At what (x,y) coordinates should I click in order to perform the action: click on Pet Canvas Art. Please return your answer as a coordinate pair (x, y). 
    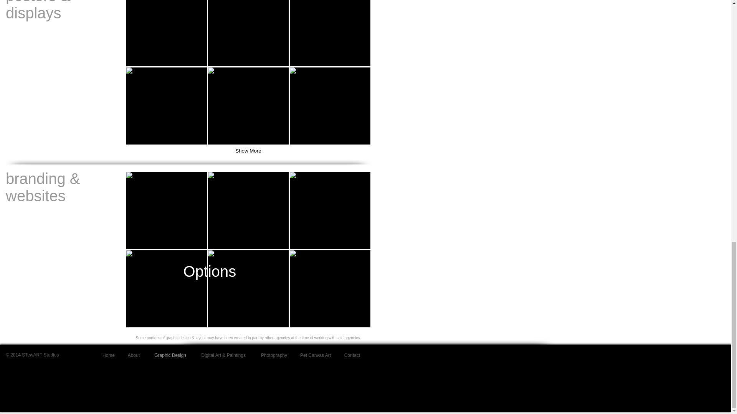
    Looking at the image, I should click on (315, 355).